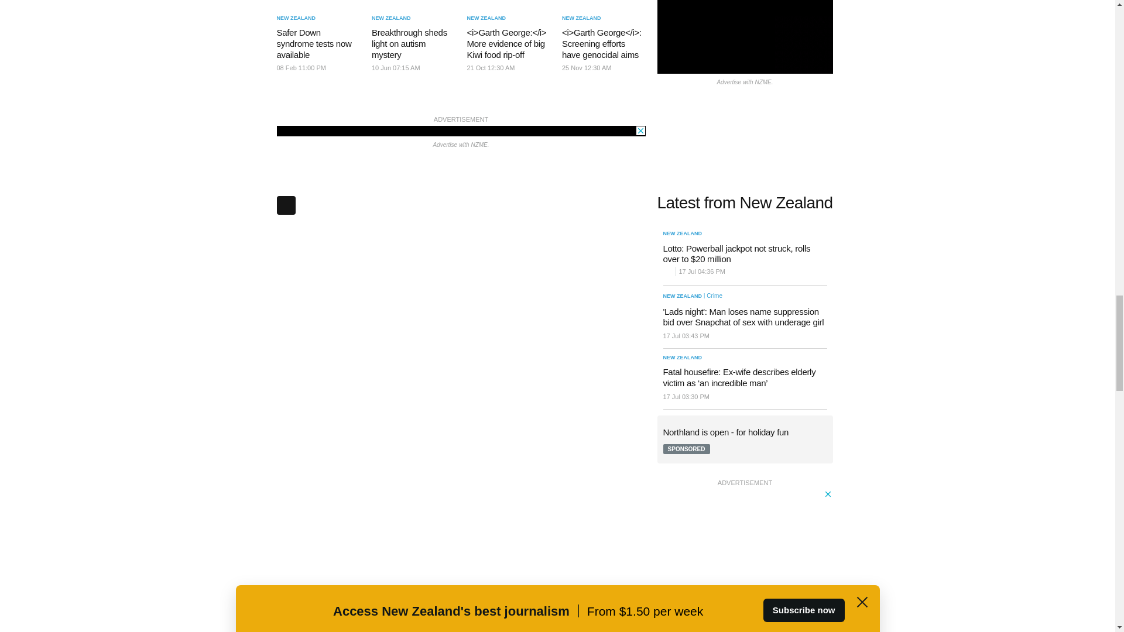 This screenshot has height=632, width=1124. I want to click on 3rd party ad content, so click(745, 561).